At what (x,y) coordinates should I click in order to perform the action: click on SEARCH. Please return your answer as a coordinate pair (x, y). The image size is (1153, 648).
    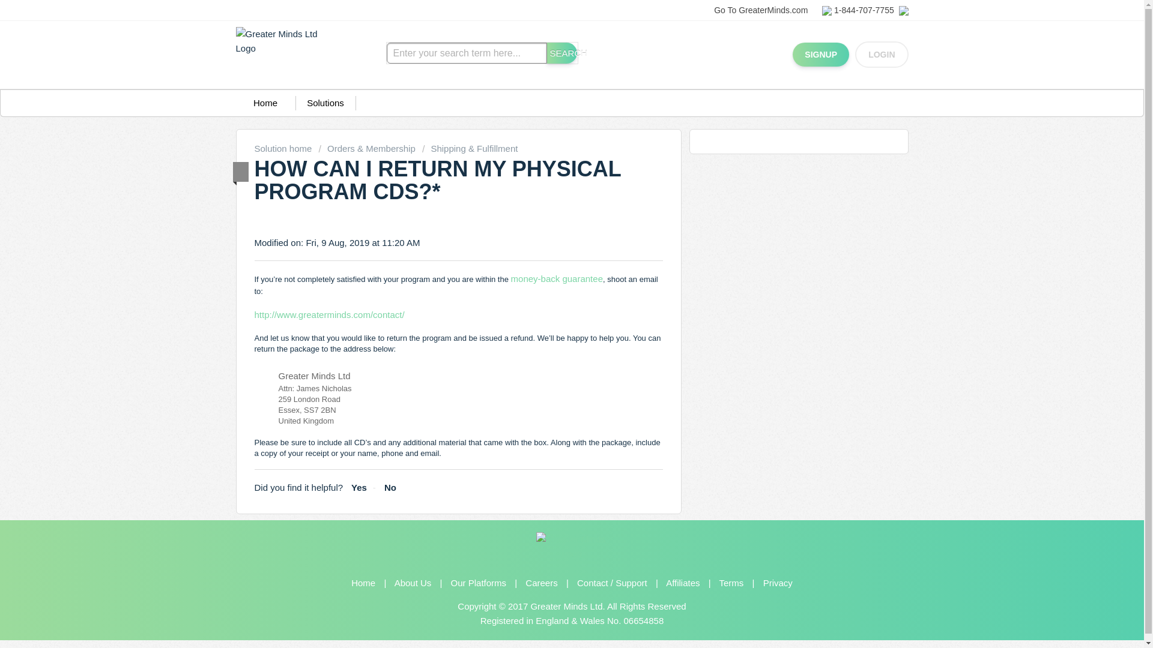
    Looking at the image, I should click on (562, 53).